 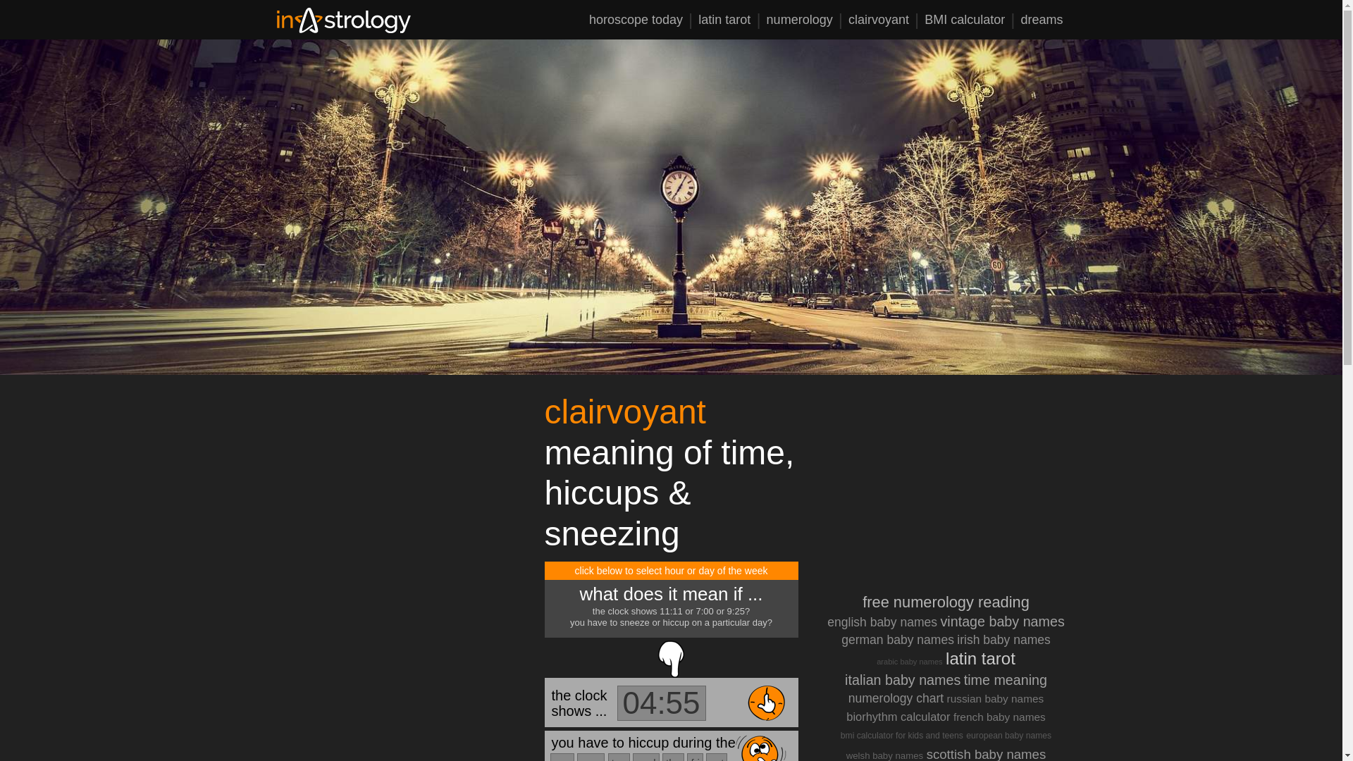 What do you see at coordinates (946, 602) in the screenshot?
I see `free numerology reading` at bounding box center [946, 602].